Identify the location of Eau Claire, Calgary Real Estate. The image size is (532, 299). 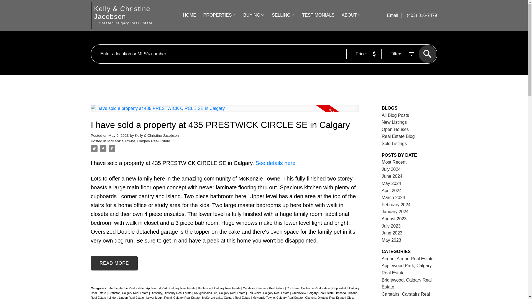
(269, 293).